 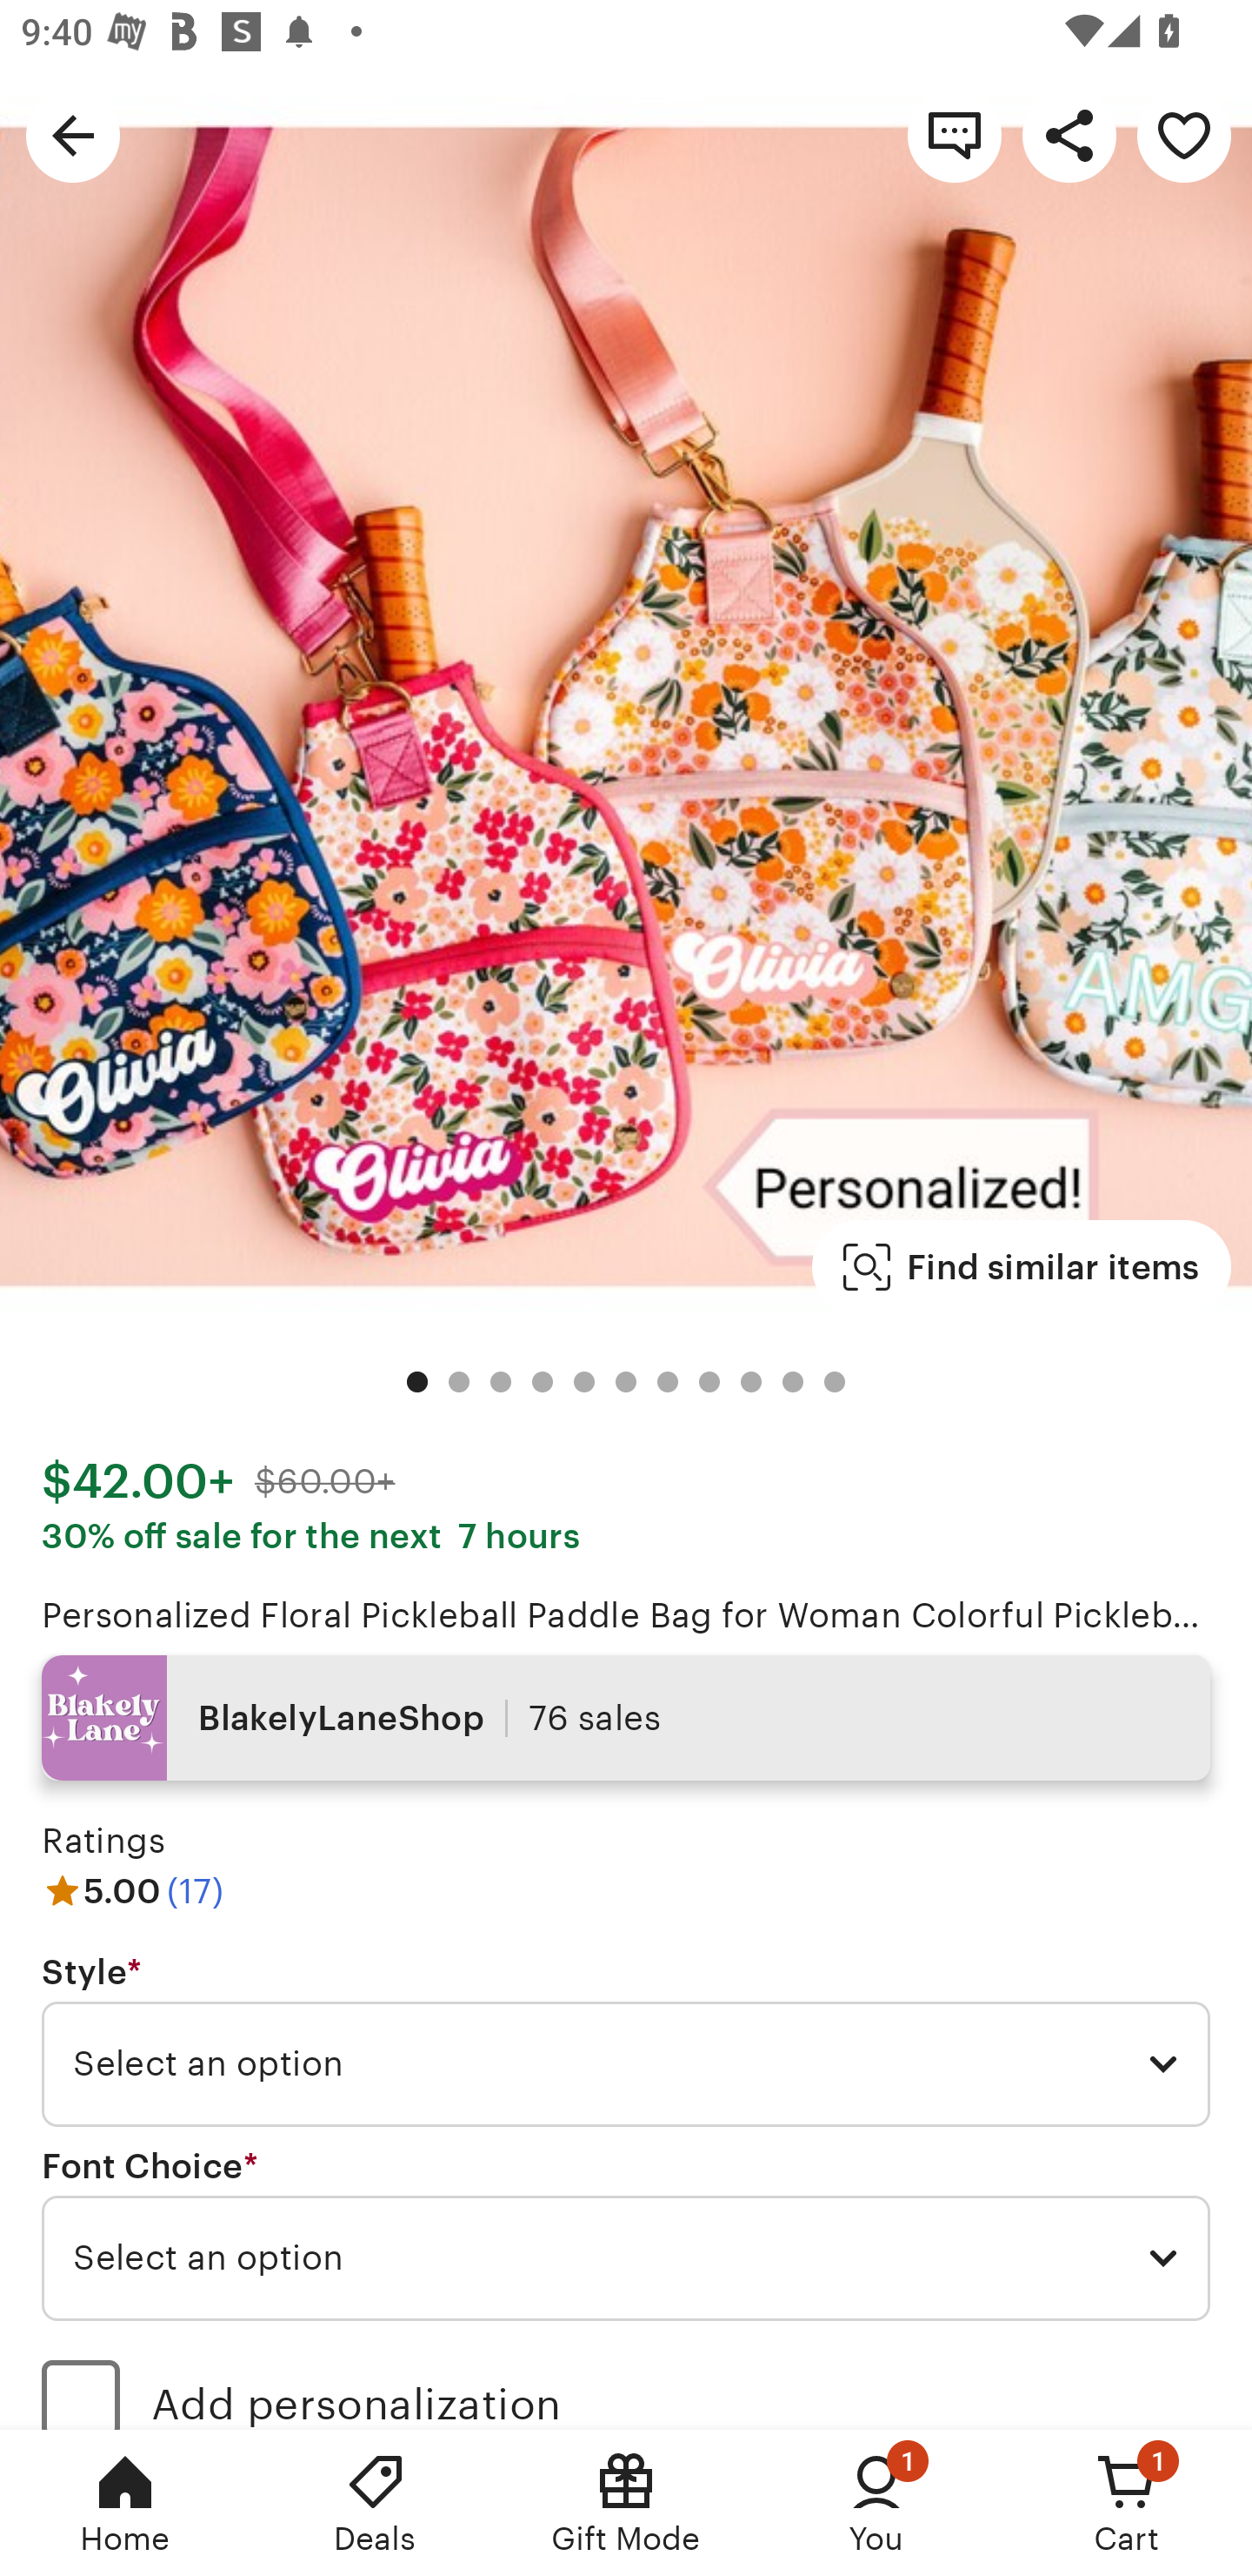 I want to click on Font Choice * Required Select an option, so click(x=626, y=2234).